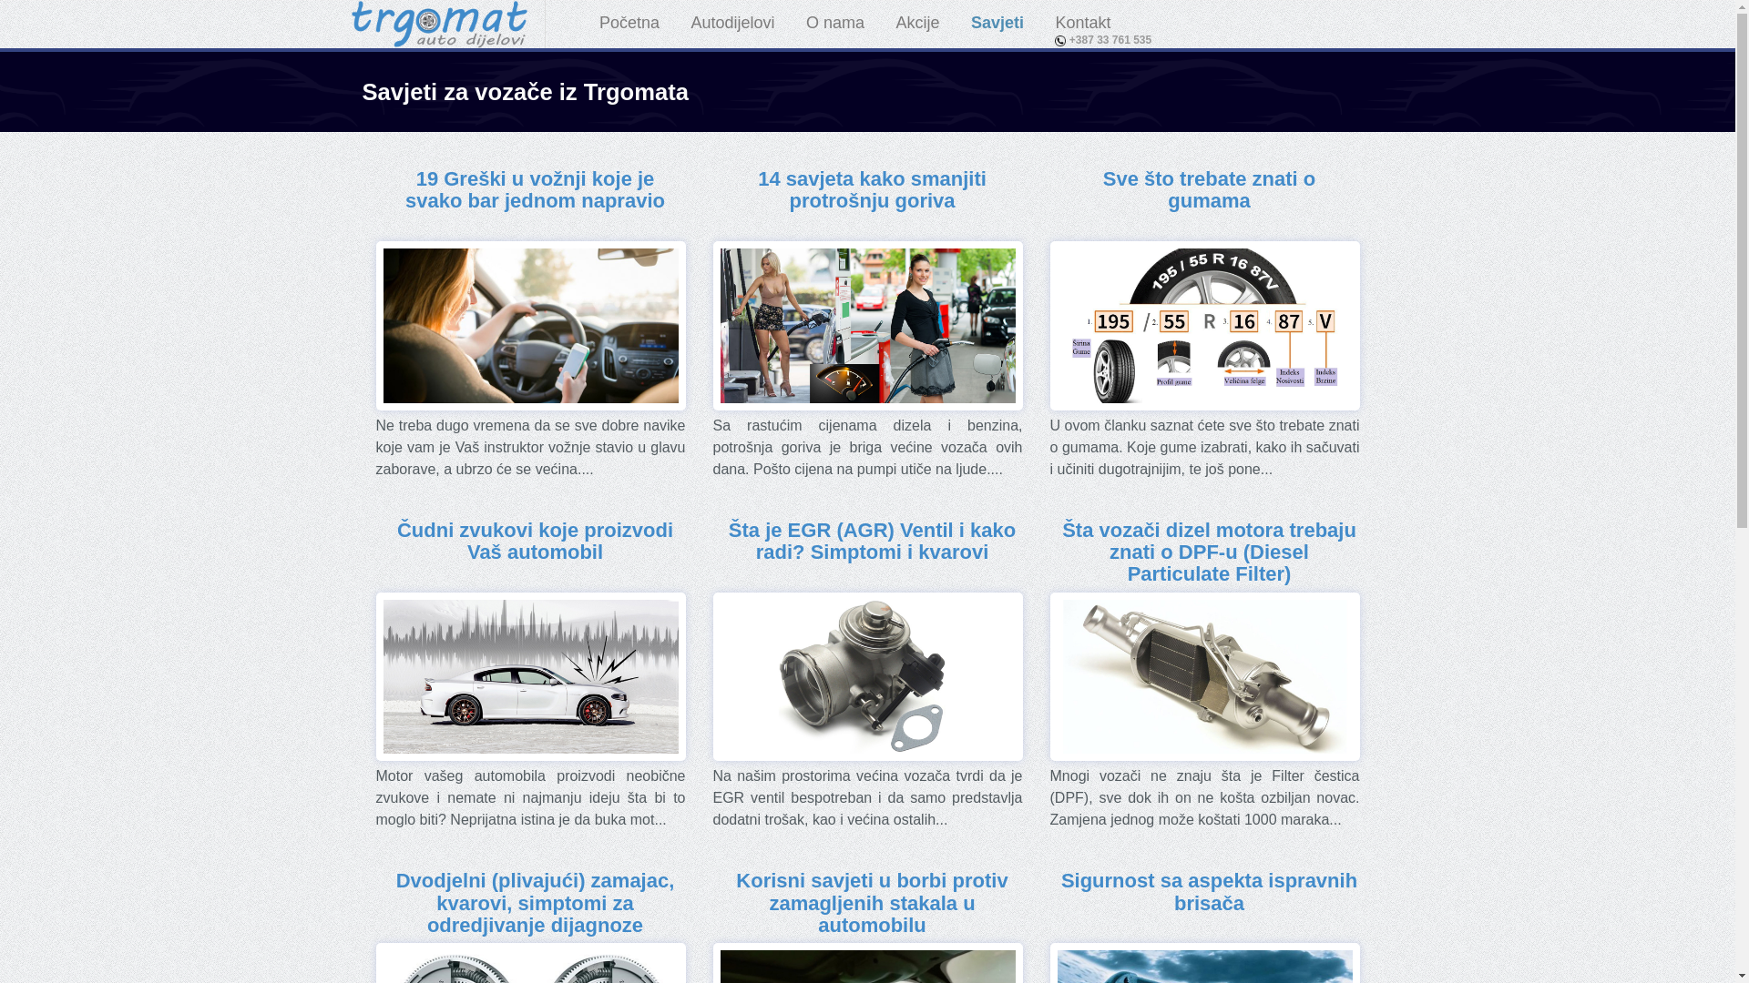 Image resolution: width=1749 pixels, height=983 pixels. Describe the element at coordinates (1082, 24) in the screenshot. I see `Kontakt
+387 33 761 535` at that location.